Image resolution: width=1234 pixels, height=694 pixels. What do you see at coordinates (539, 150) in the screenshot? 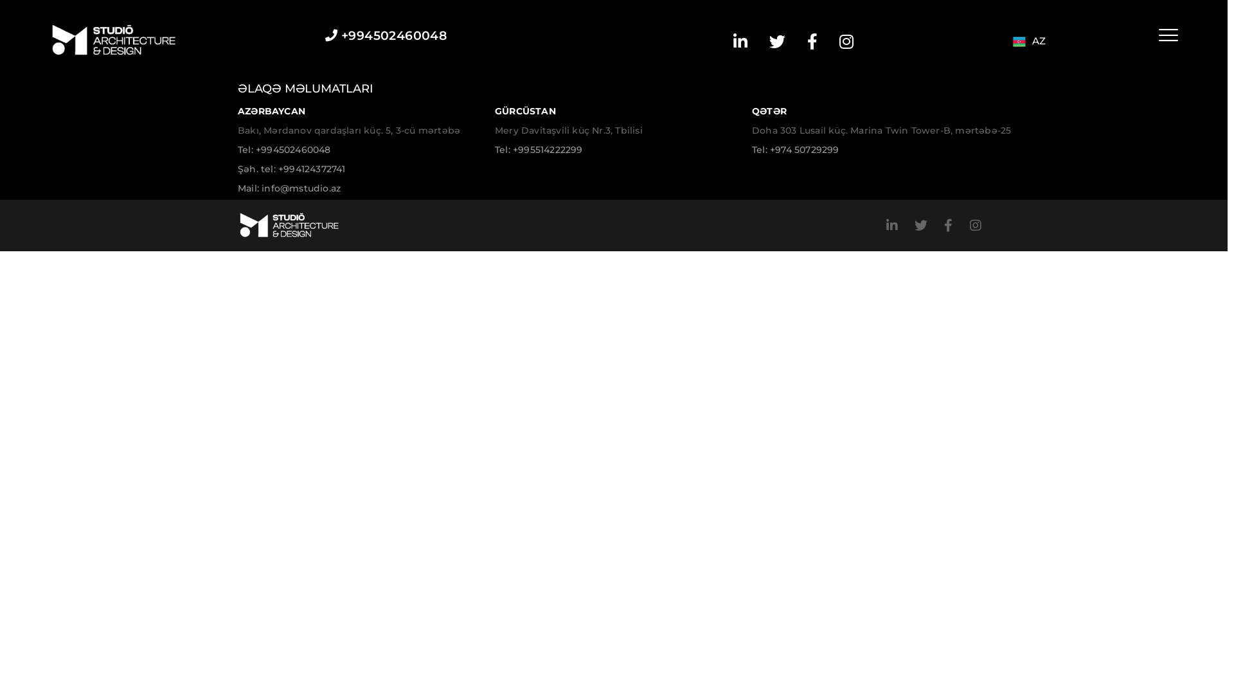
I see `Tel: +995514222299` at bounding box center [539, 150].